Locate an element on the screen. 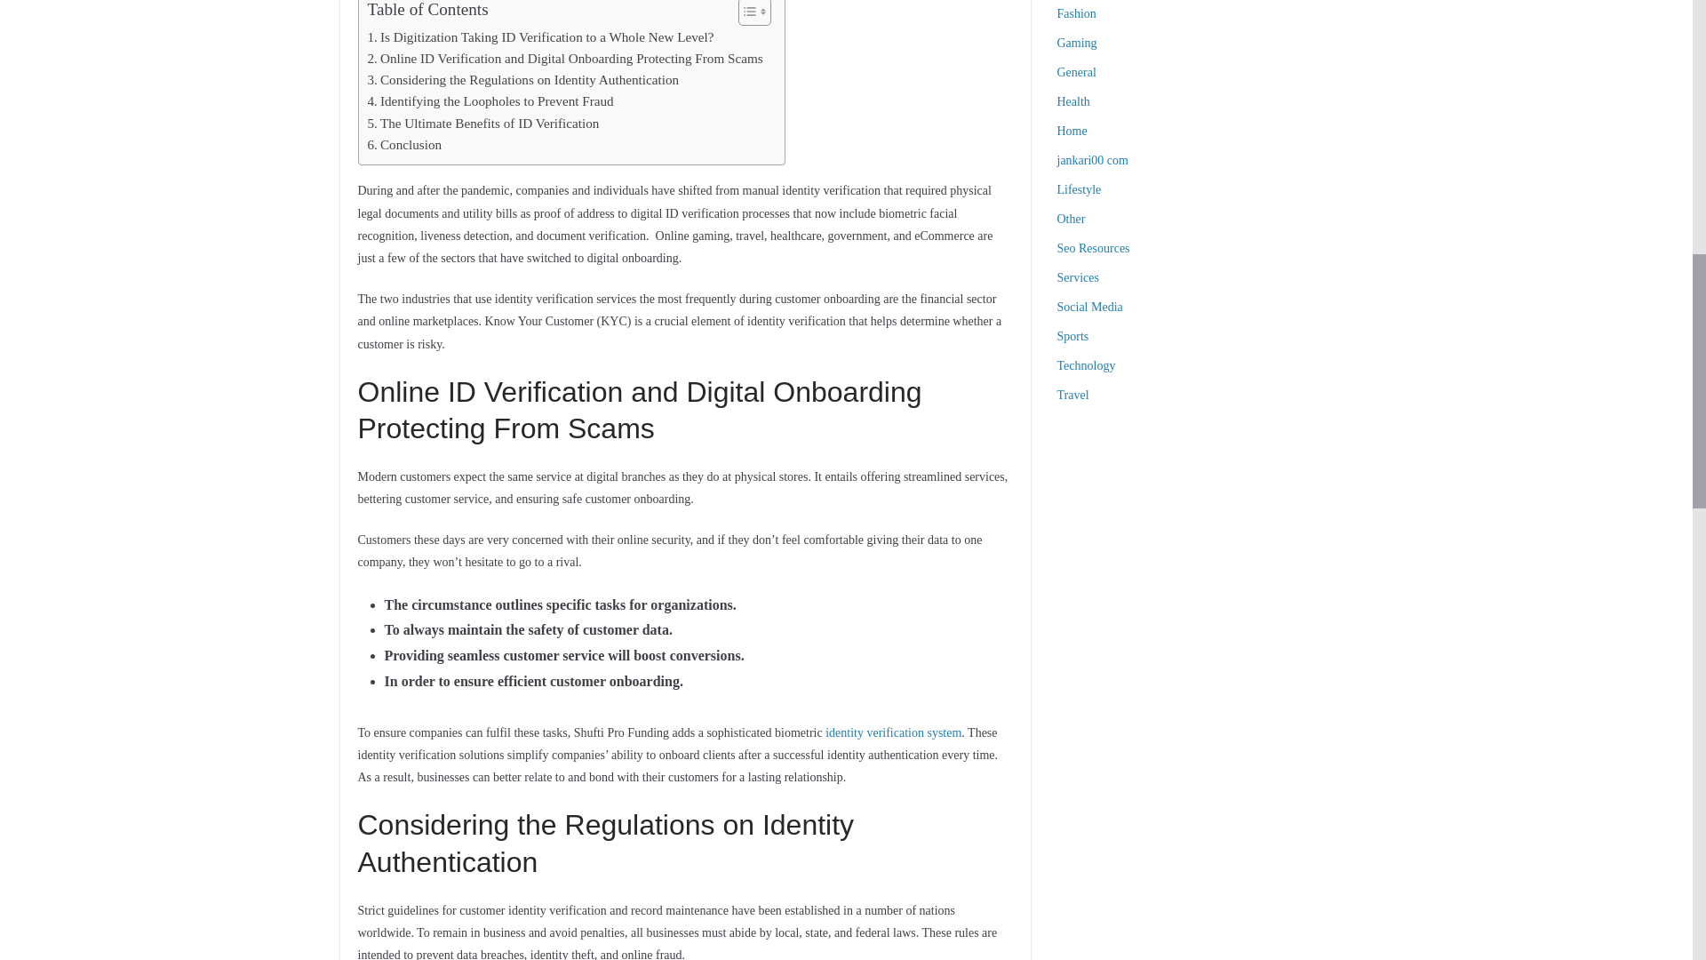  The Ultimate Benefits of ID Verification  is located at coordinates (485, 124).